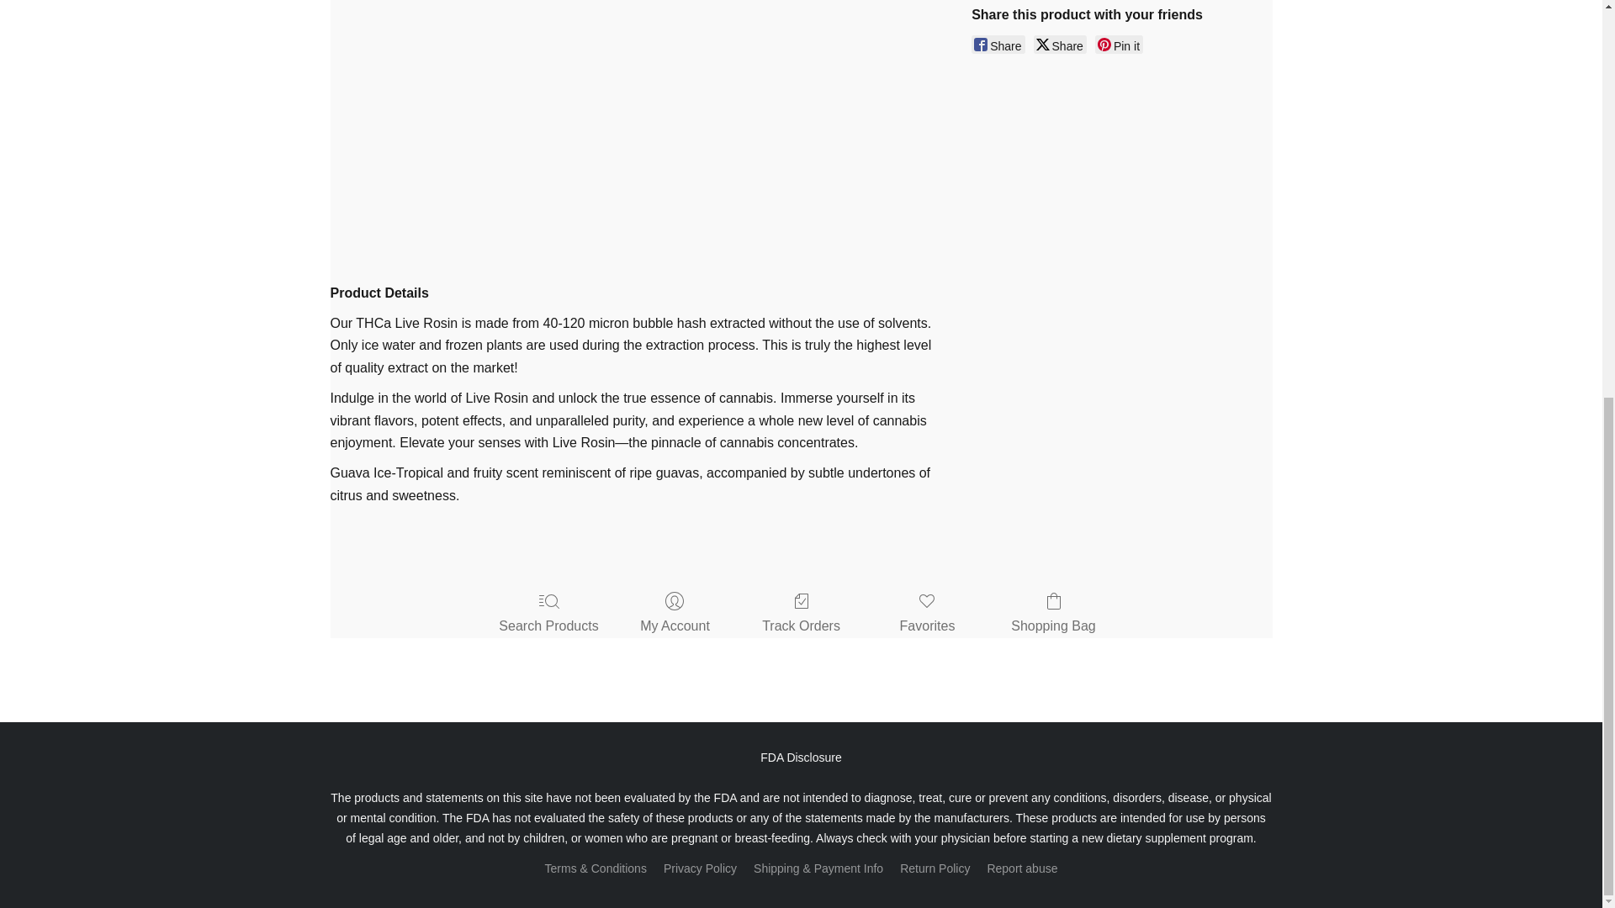 The image size is (1615, 908). I want to click on Share, so click(998, 44).